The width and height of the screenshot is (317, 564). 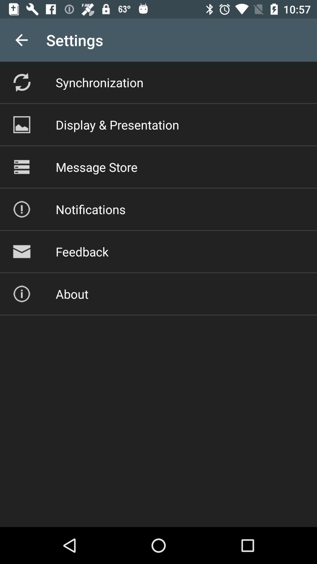 I want to click on swipe until the synchronization, so click(x=99, y=82).